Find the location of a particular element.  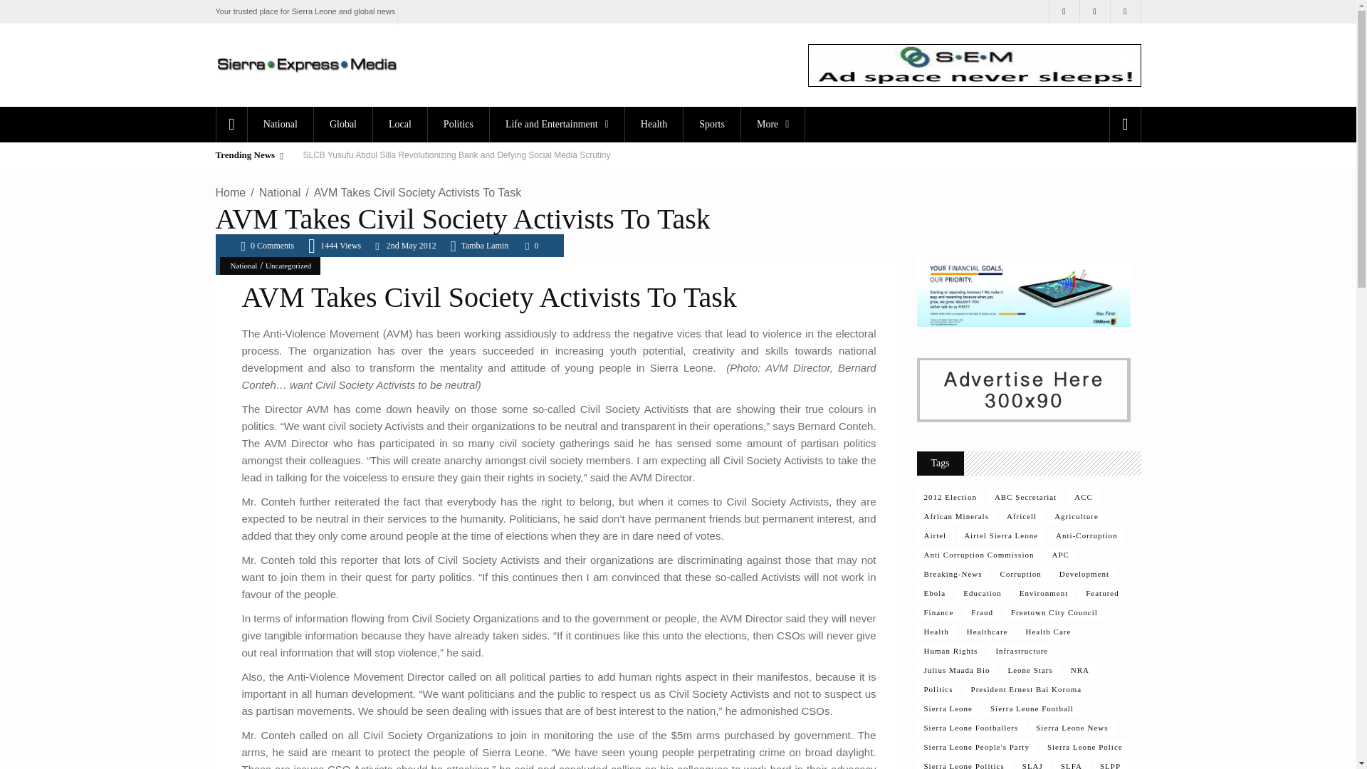

National is located at coordinates (280, 124).